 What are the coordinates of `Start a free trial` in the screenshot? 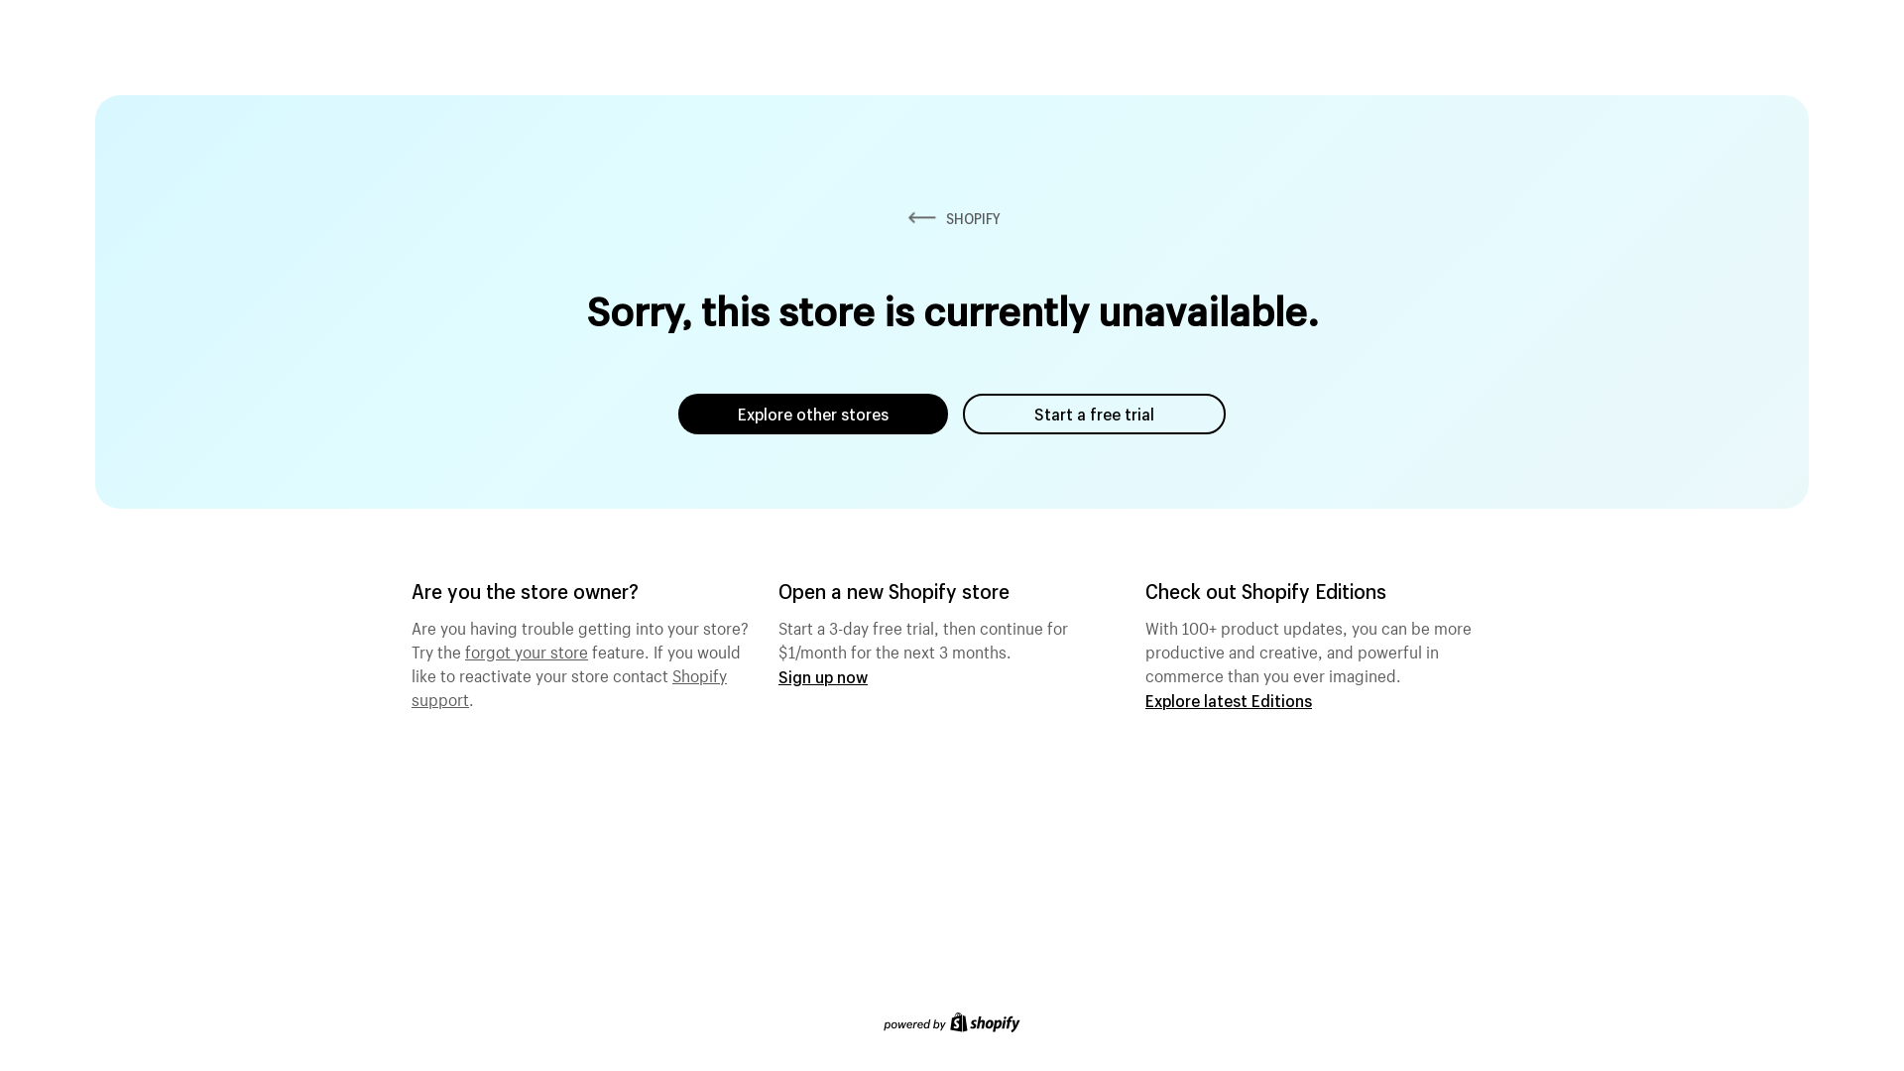 It's located at (1095, 415).